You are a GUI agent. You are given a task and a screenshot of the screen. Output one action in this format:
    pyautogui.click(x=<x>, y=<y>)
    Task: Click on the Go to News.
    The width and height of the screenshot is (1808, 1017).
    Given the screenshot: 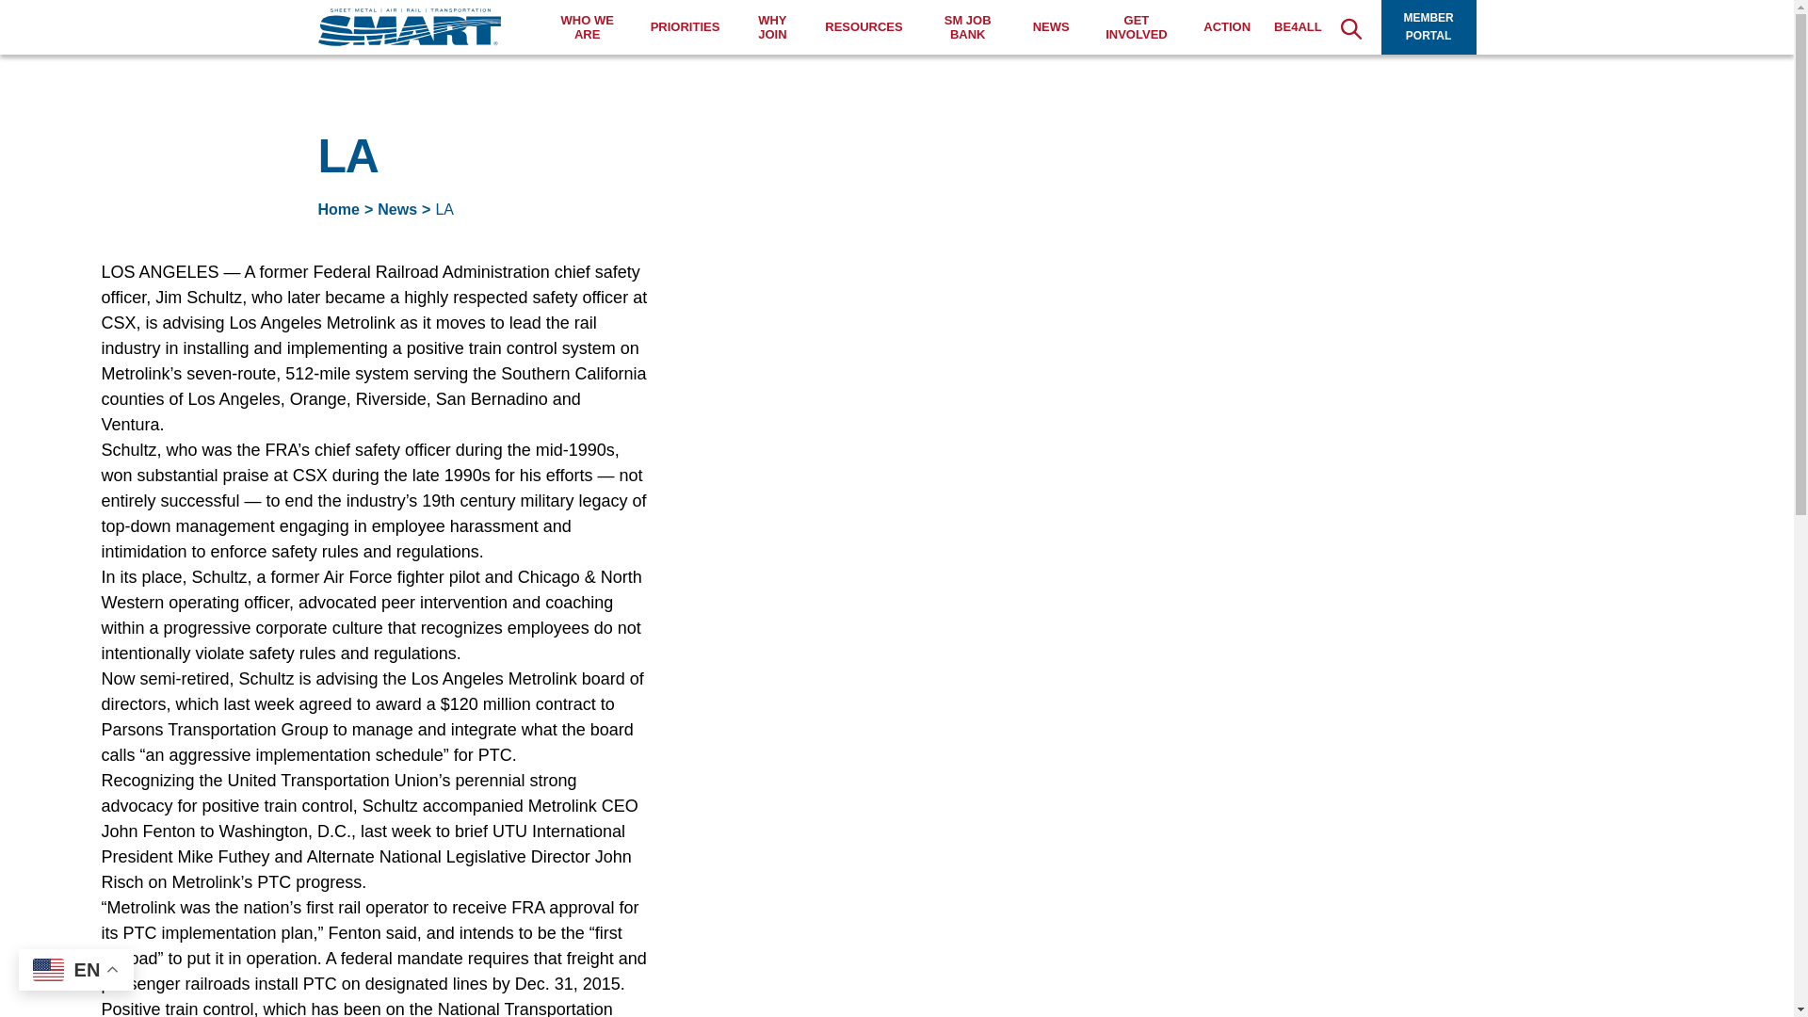 What is the action you would take?
    pyautogui.click(x=397, y=209)
    